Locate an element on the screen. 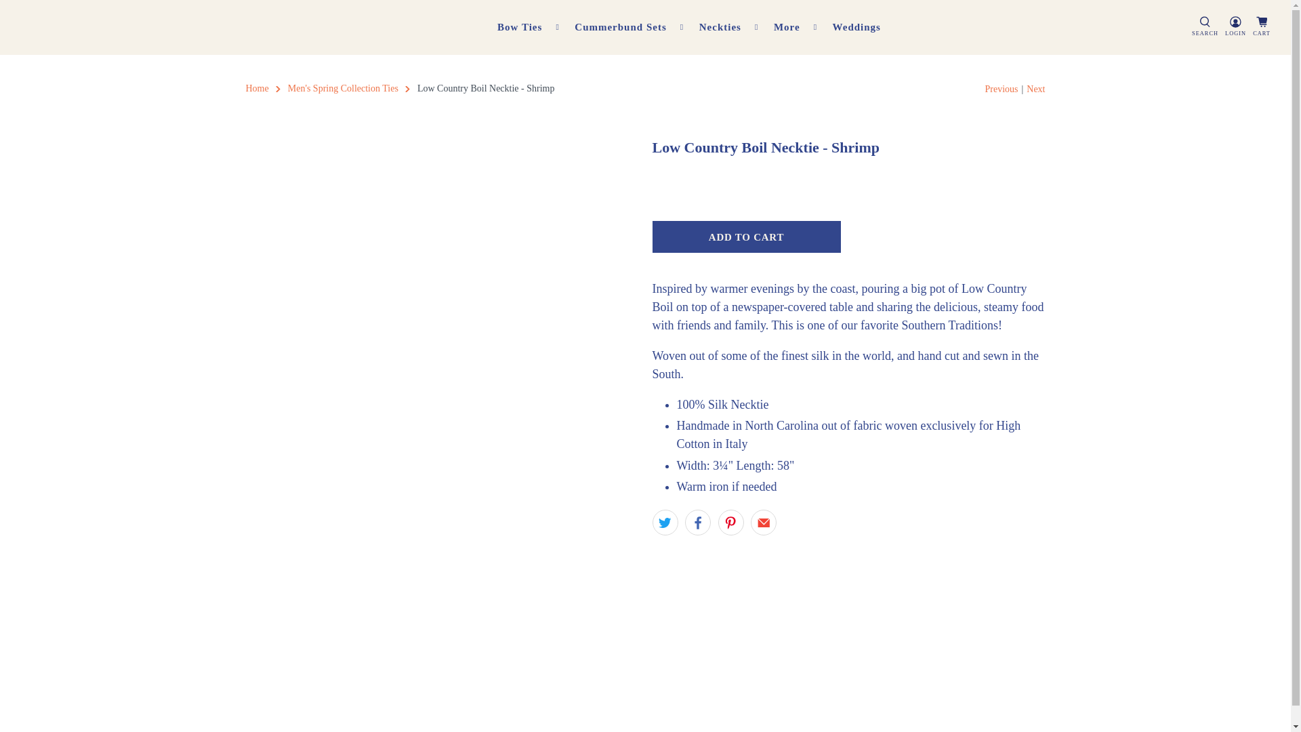 This screenshot has width=1301, height=732. Share this on Facebook is located at coordinates (698, 522).